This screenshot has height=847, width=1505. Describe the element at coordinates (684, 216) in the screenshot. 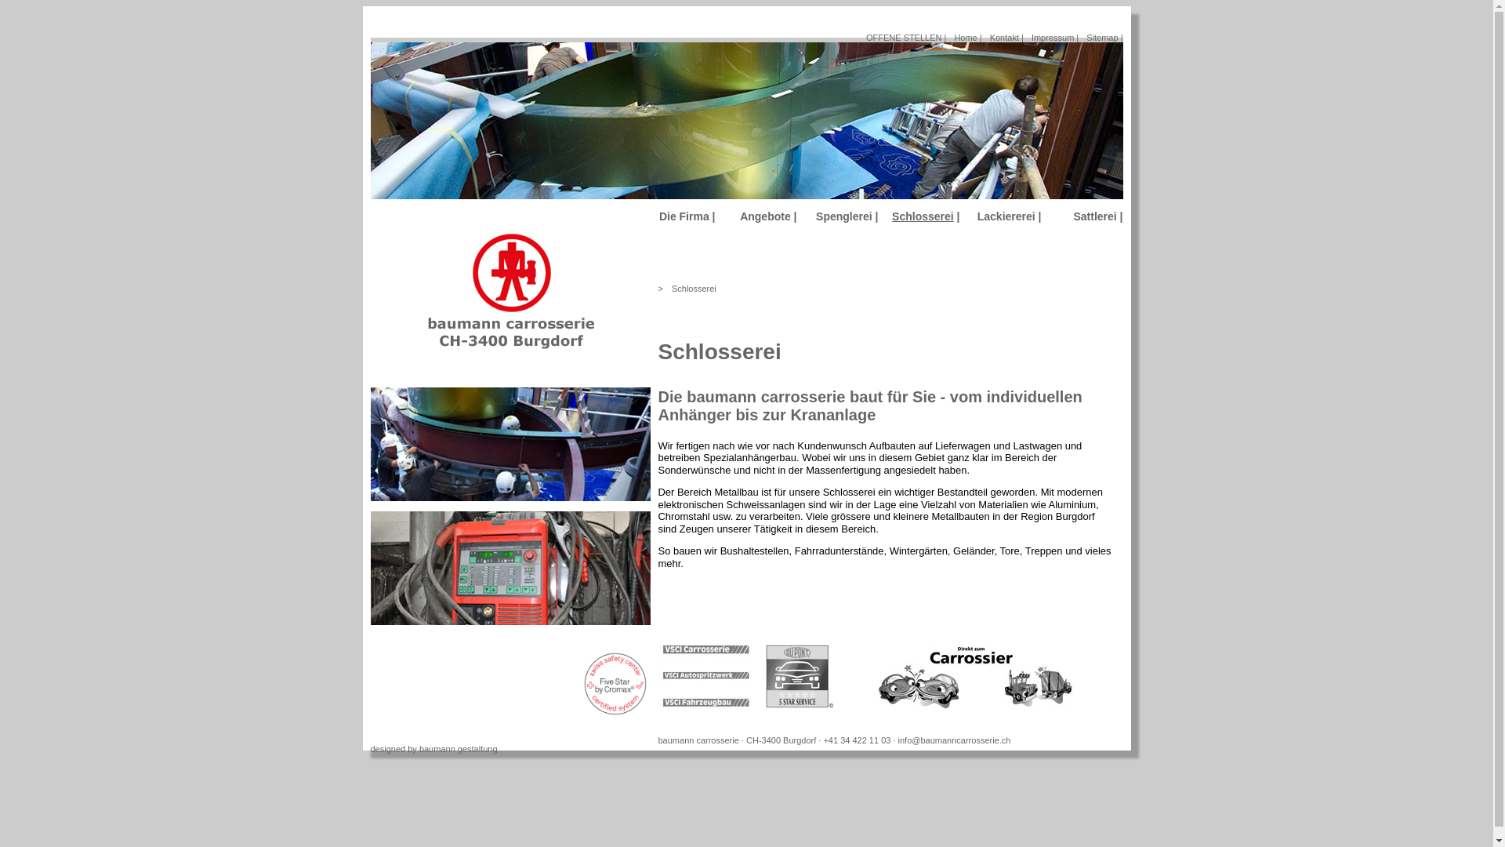

I see `Die Firma` at that location.